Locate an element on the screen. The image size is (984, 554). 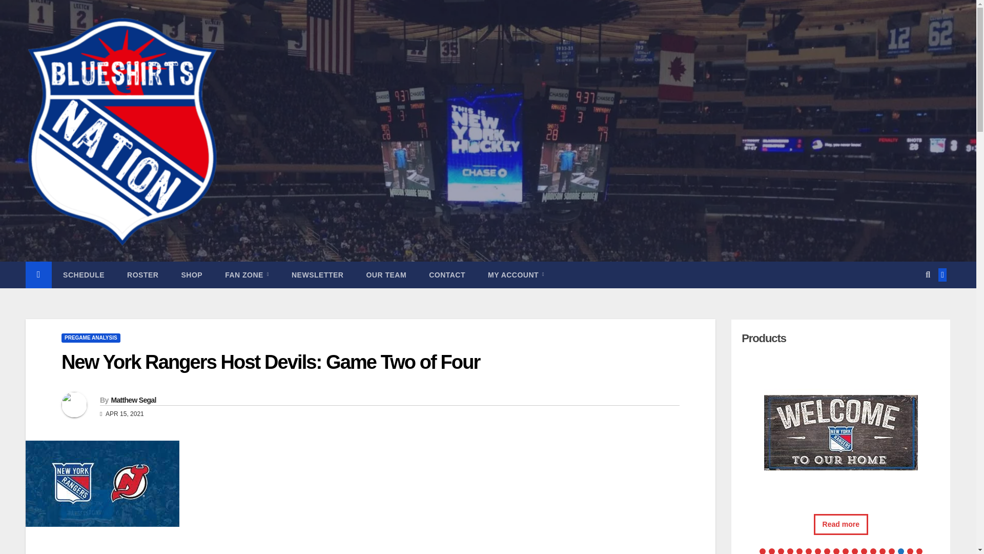
CONTACT is located at coordinates (447, 274).